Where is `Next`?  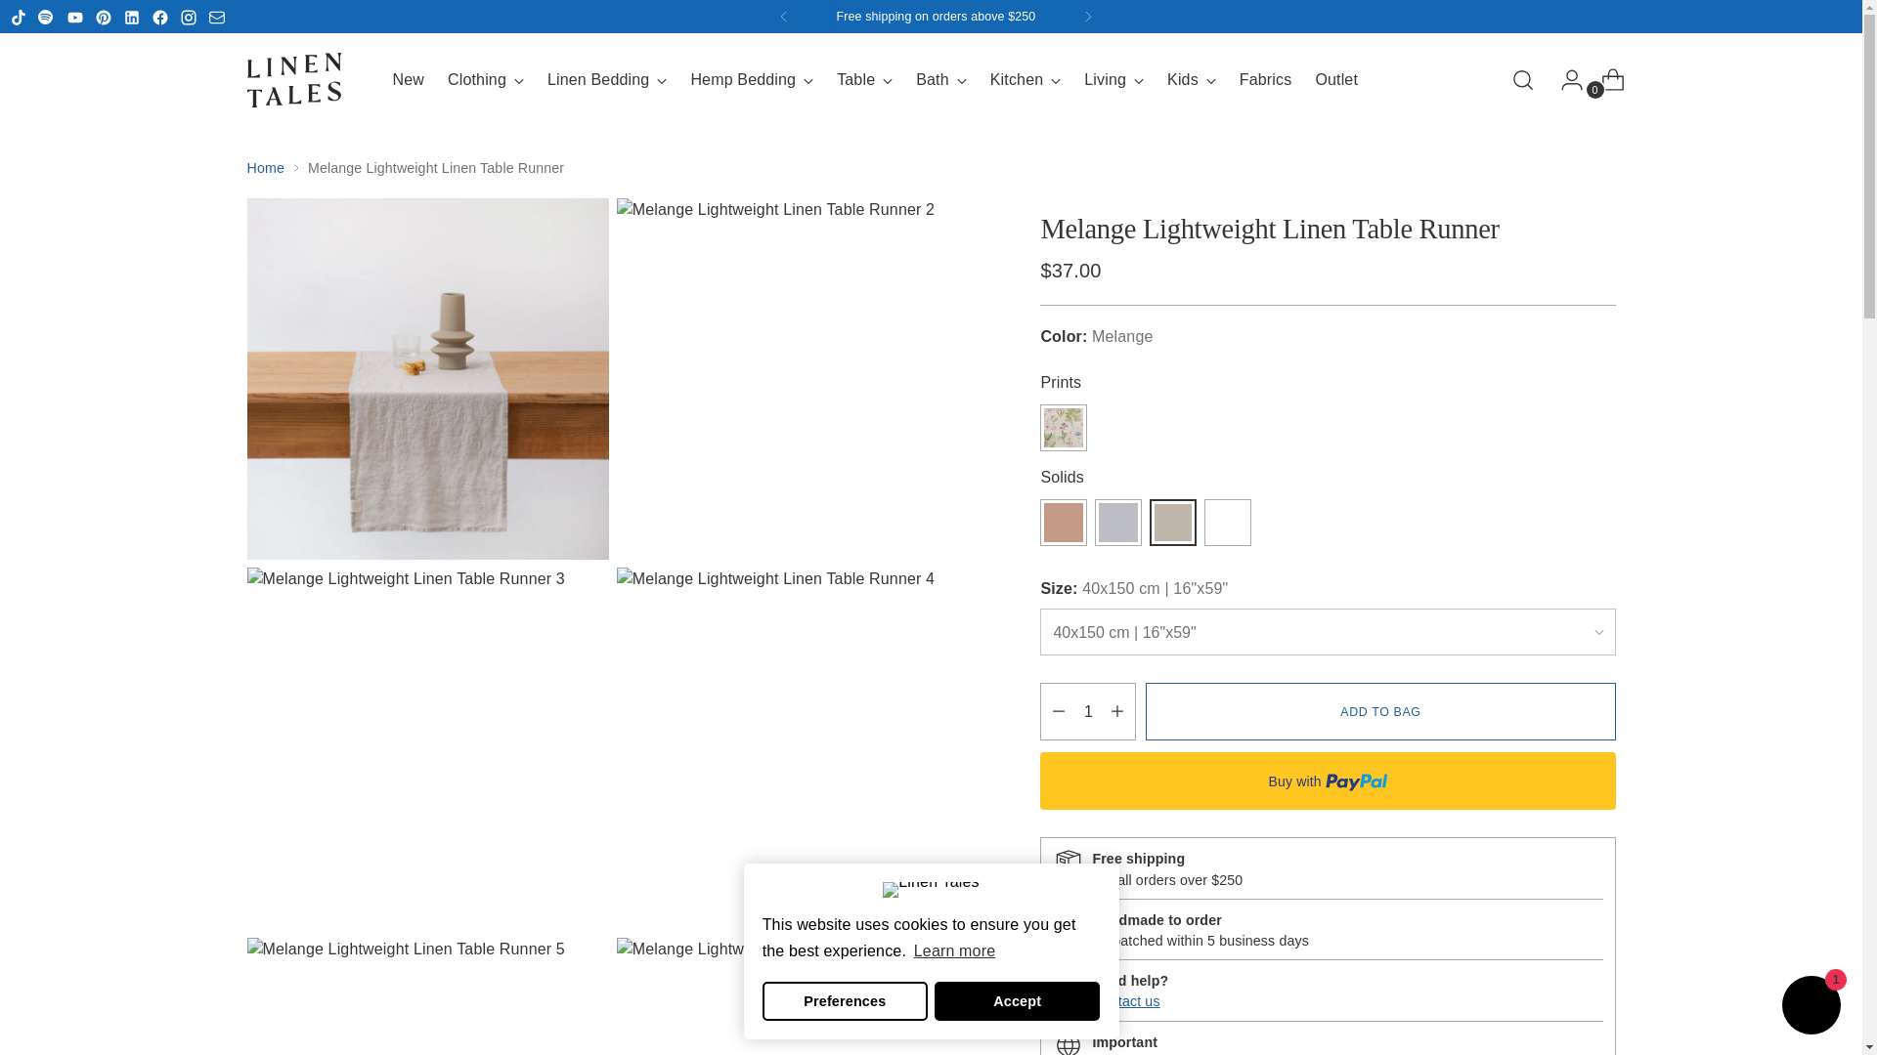
Next is located at coordinates (1087, 16).